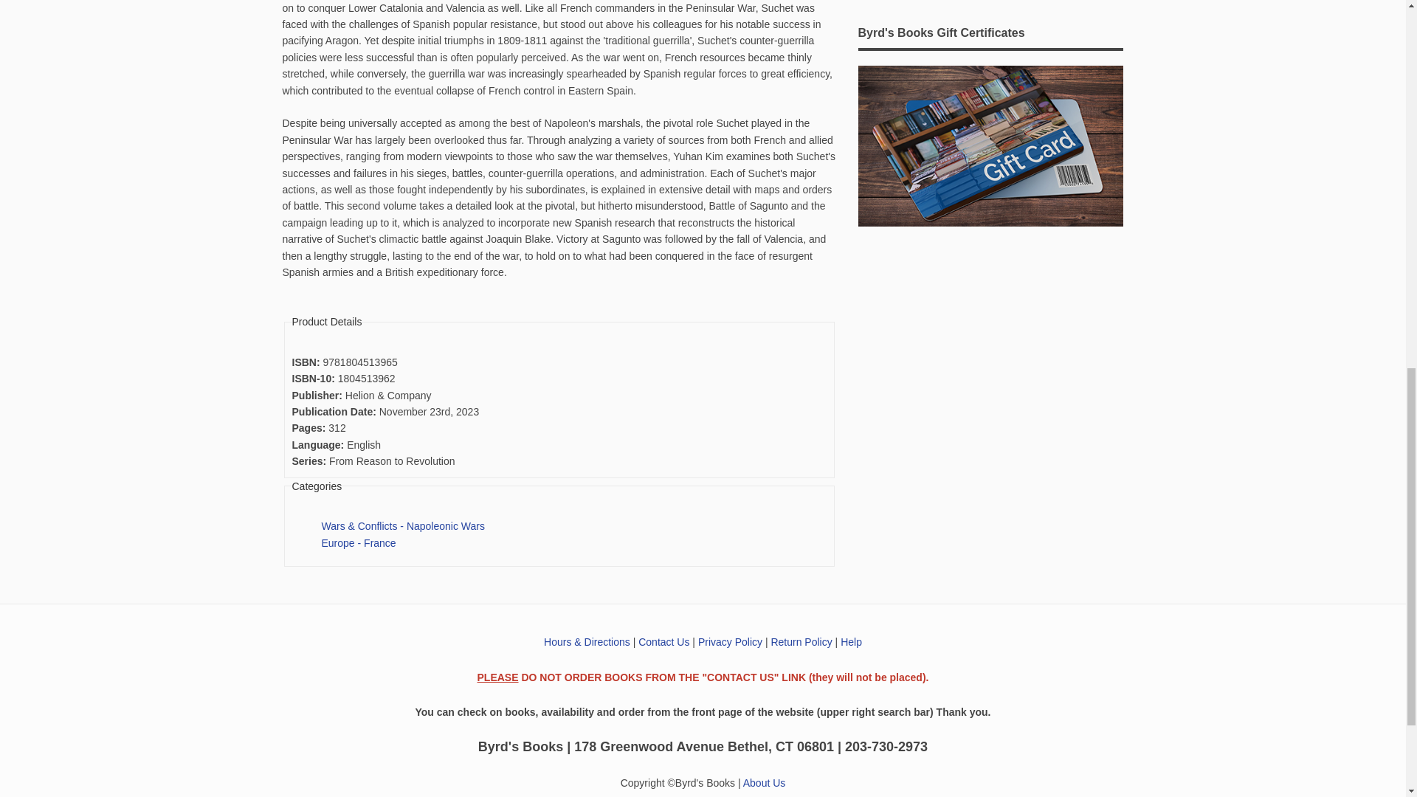 The width and height of the screenshot is (1417, 797). What do you see at coordinates (663, 642) in the screenshot?
I see `Contact Us` at bounding box center [663, 642].